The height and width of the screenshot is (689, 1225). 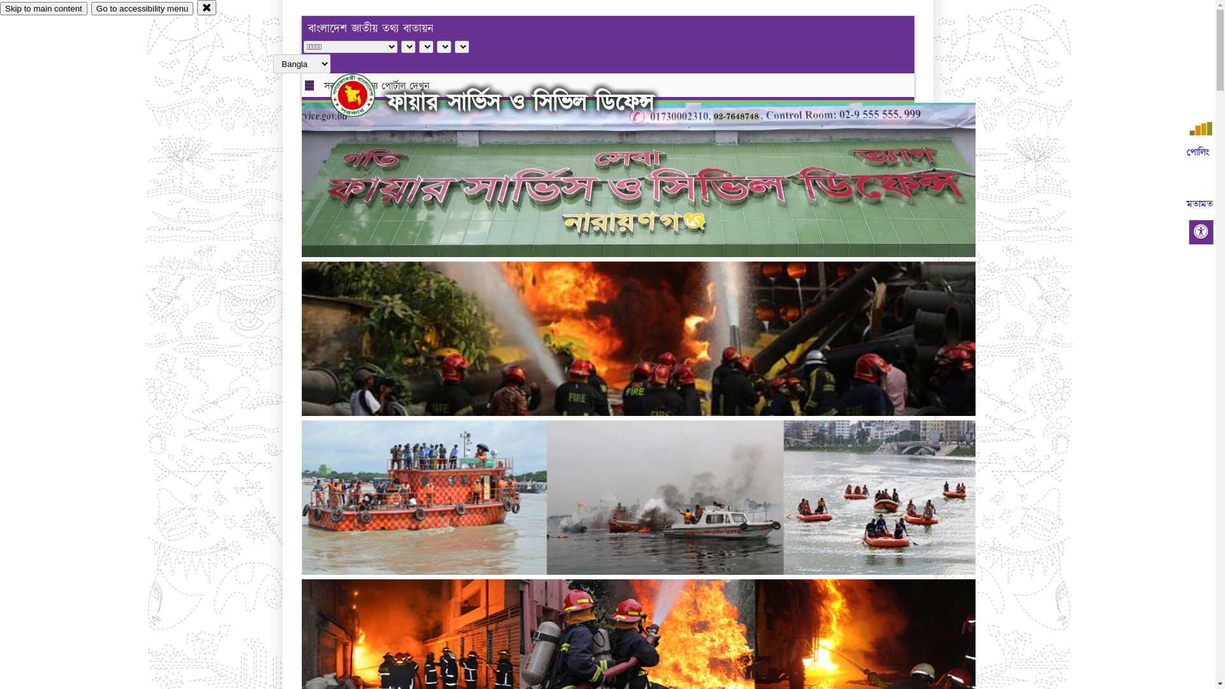 What do you see at coordinates (207, 8) in the screenshot?
I see `close` at bounding box center [207, 8].